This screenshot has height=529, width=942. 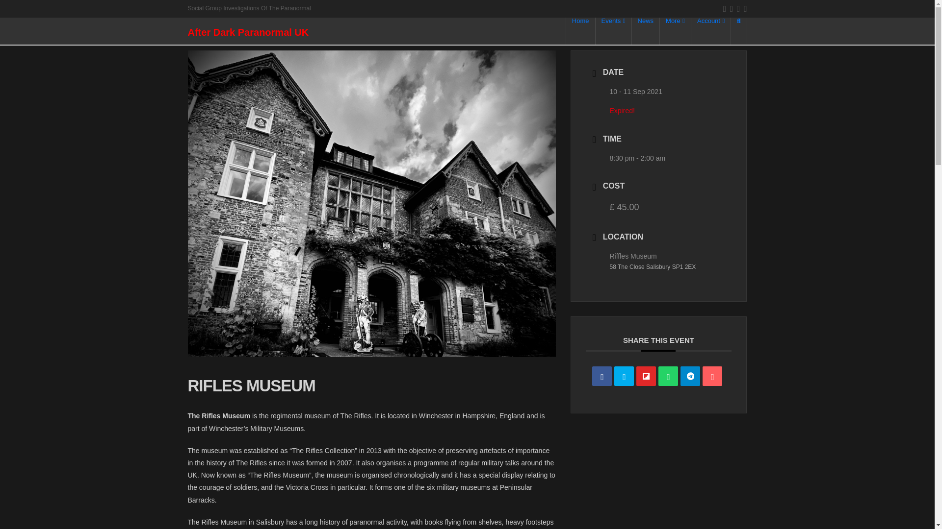 What do you see at coordinates (248, 32) in the screenshot?
I see `After Dark Paranormal UK` at bounding box center [248, 32].